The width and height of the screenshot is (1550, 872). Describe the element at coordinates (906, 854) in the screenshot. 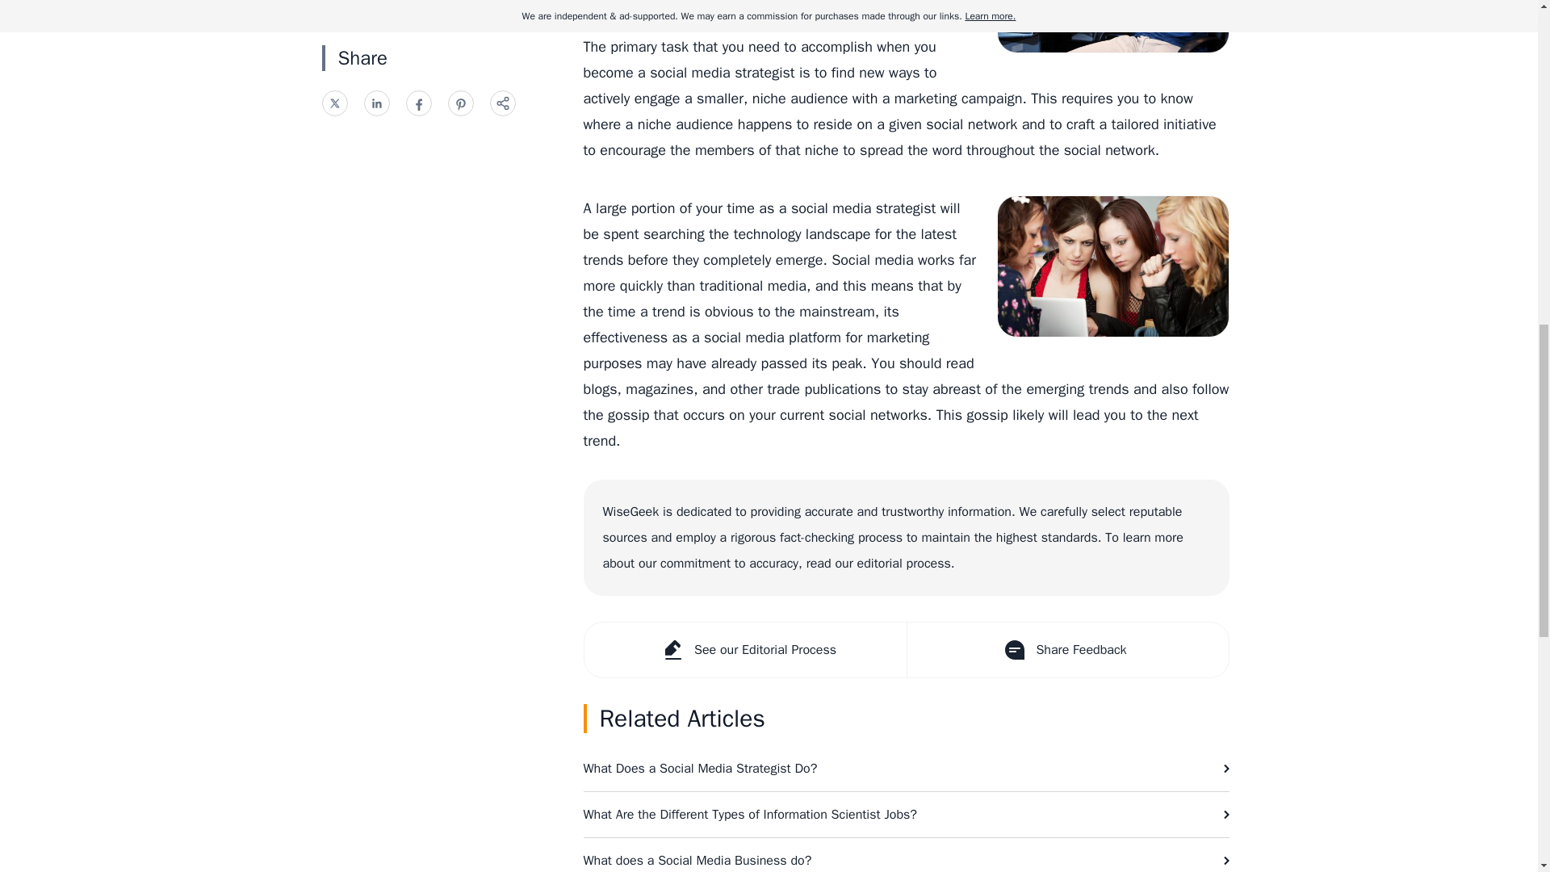

I see `What does a Social Media Business do?` at that location.